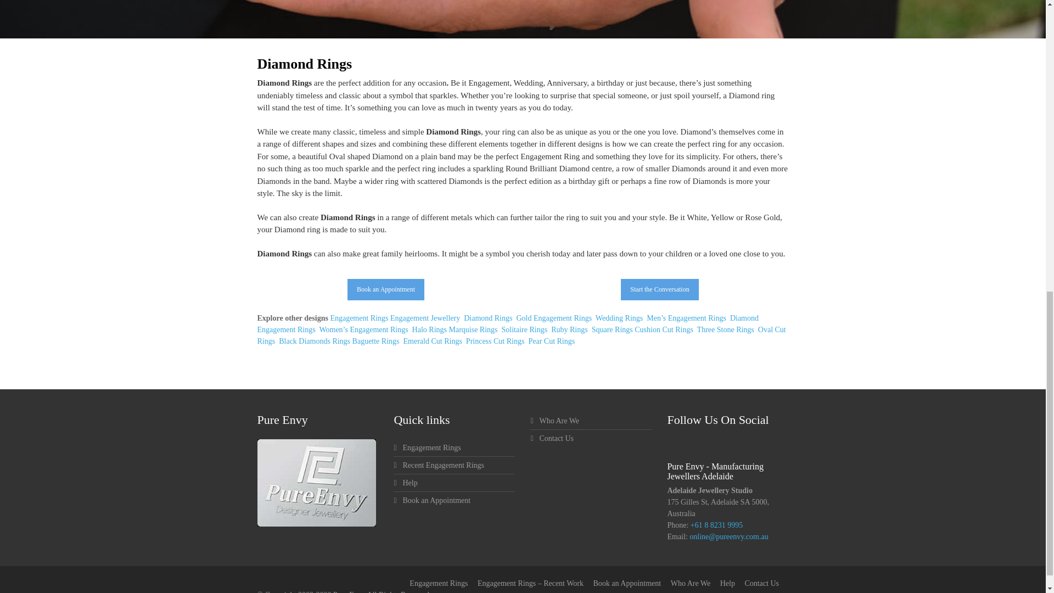  Describe the element at coordinates (386, 289) in the screenshot. I see `Book an Appointment` at that location.